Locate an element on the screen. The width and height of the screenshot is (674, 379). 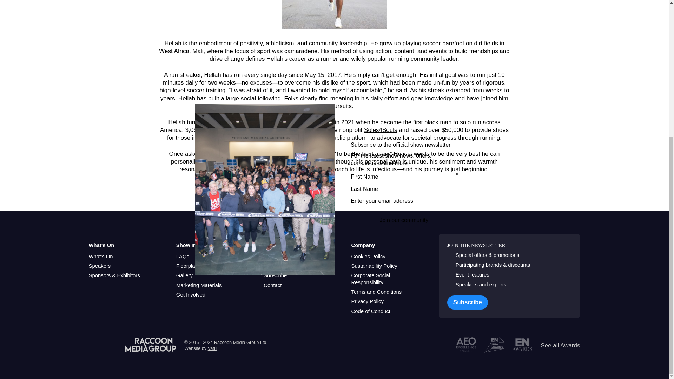
Subscribe is located at coordinates (275, 275).